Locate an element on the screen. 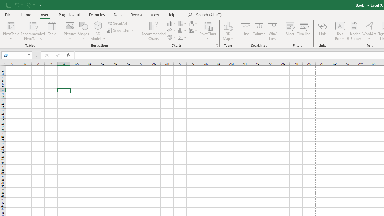 This screenshot has width=384, height=216. Pictures is located at coordinates (70, 31).